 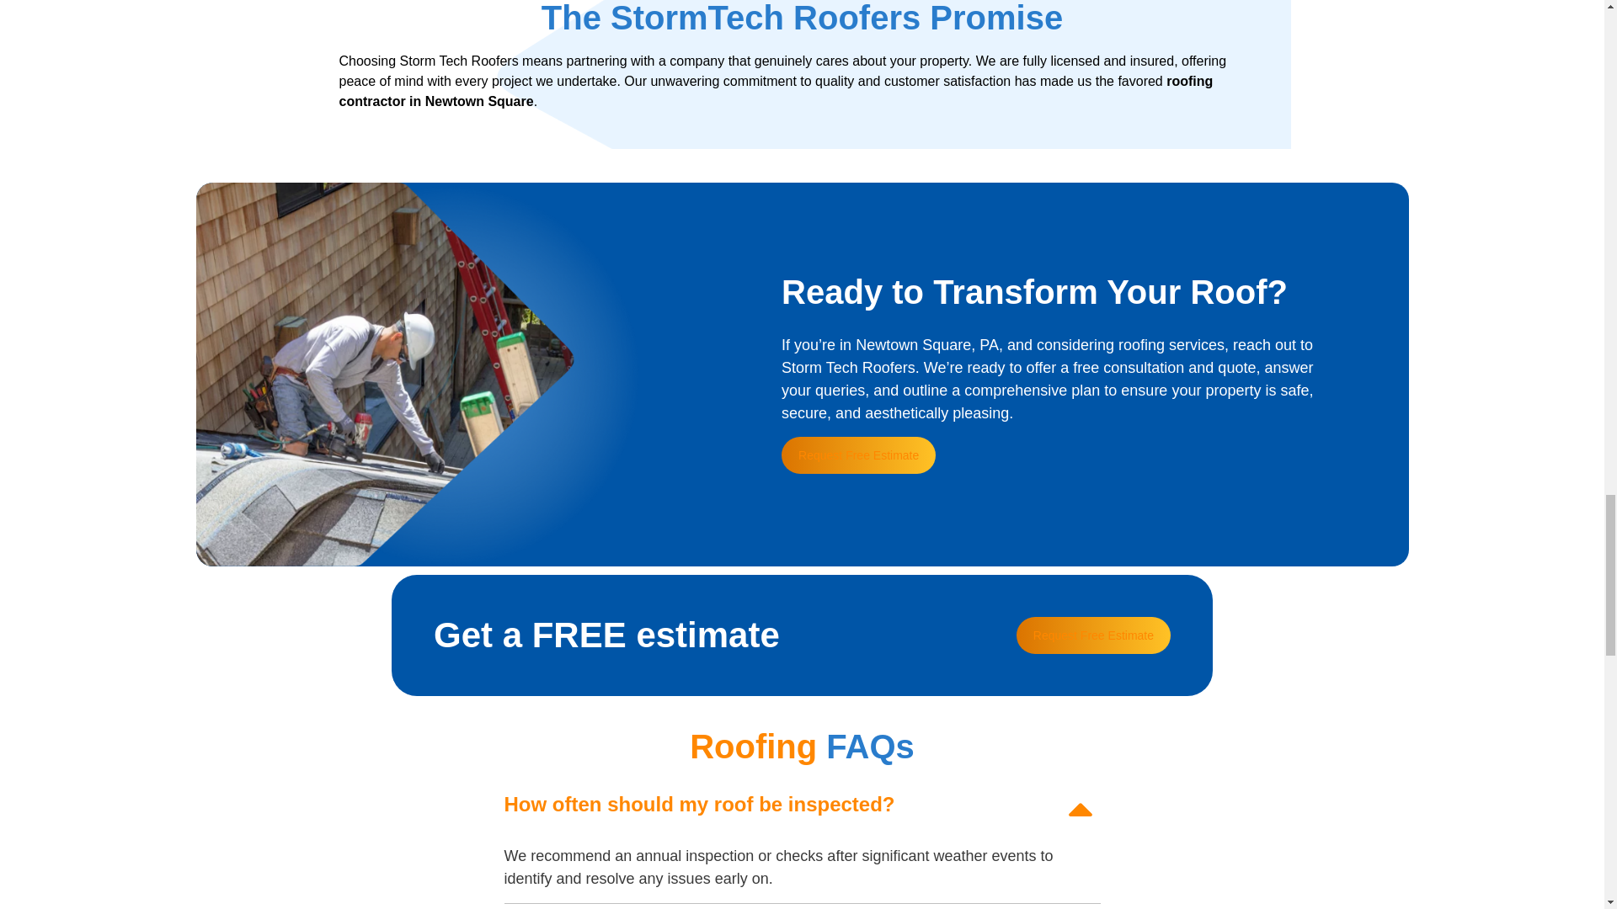 What do you see at coordinates (858, 454) in the screenshot?
I see `Request Free Estimate` at bounding box center [858, 454].